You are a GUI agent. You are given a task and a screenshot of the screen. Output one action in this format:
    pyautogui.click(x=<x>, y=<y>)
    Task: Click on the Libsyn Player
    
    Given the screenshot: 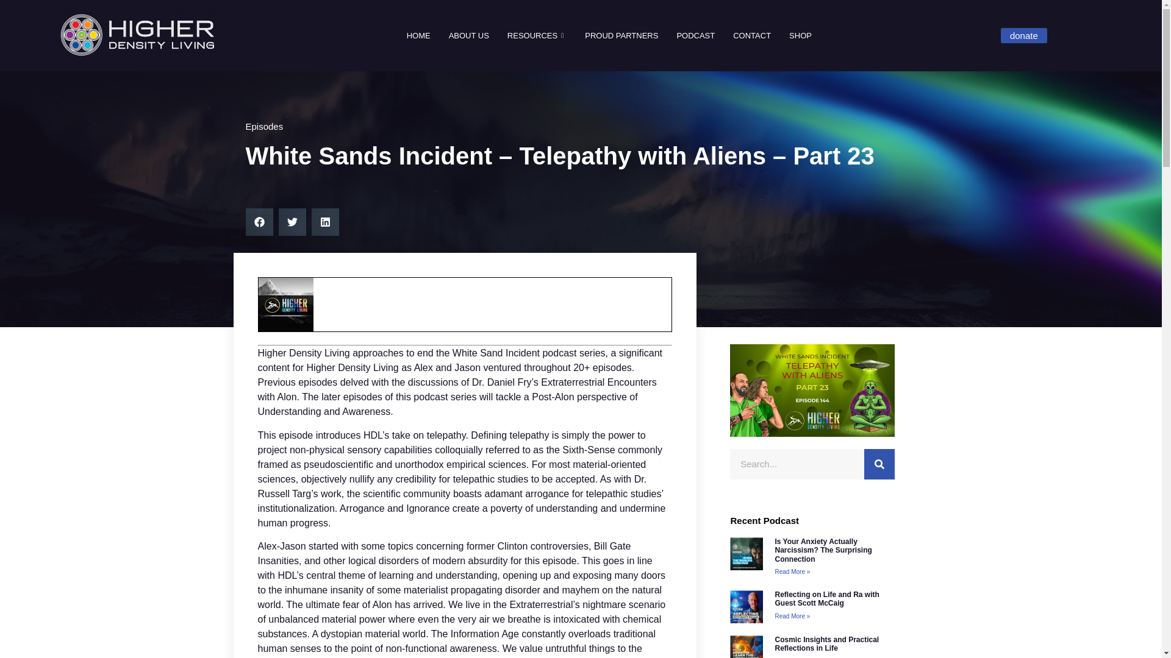 What is the action you would take?
    pyautogui.click(x=465, y=305)
    